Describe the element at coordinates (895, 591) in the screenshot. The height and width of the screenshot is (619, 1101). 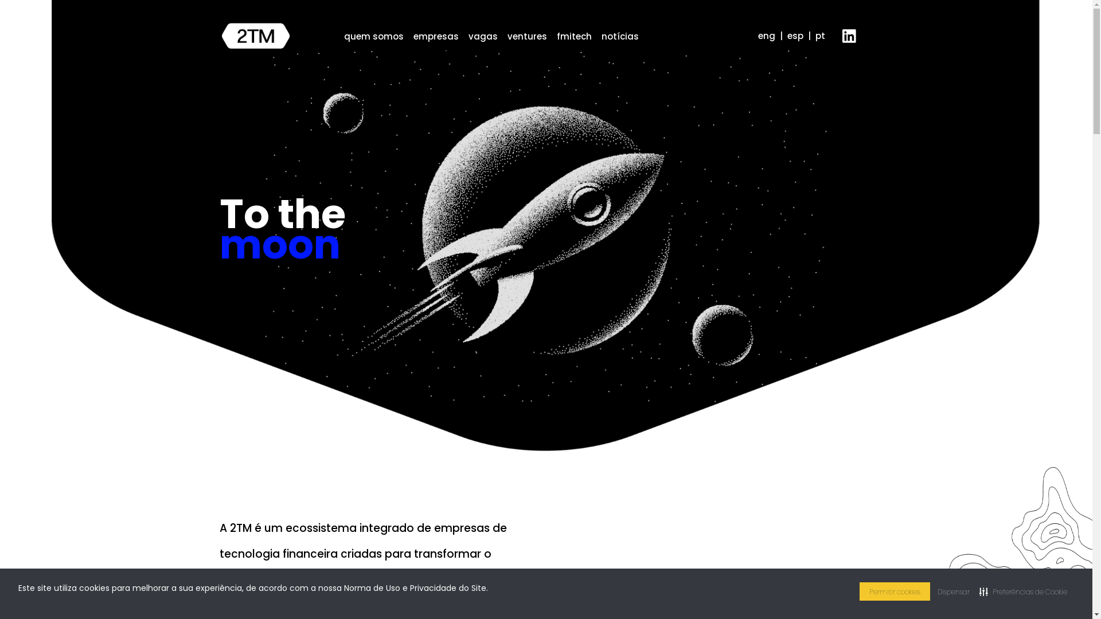
I see `Permitir cookies` at that location.